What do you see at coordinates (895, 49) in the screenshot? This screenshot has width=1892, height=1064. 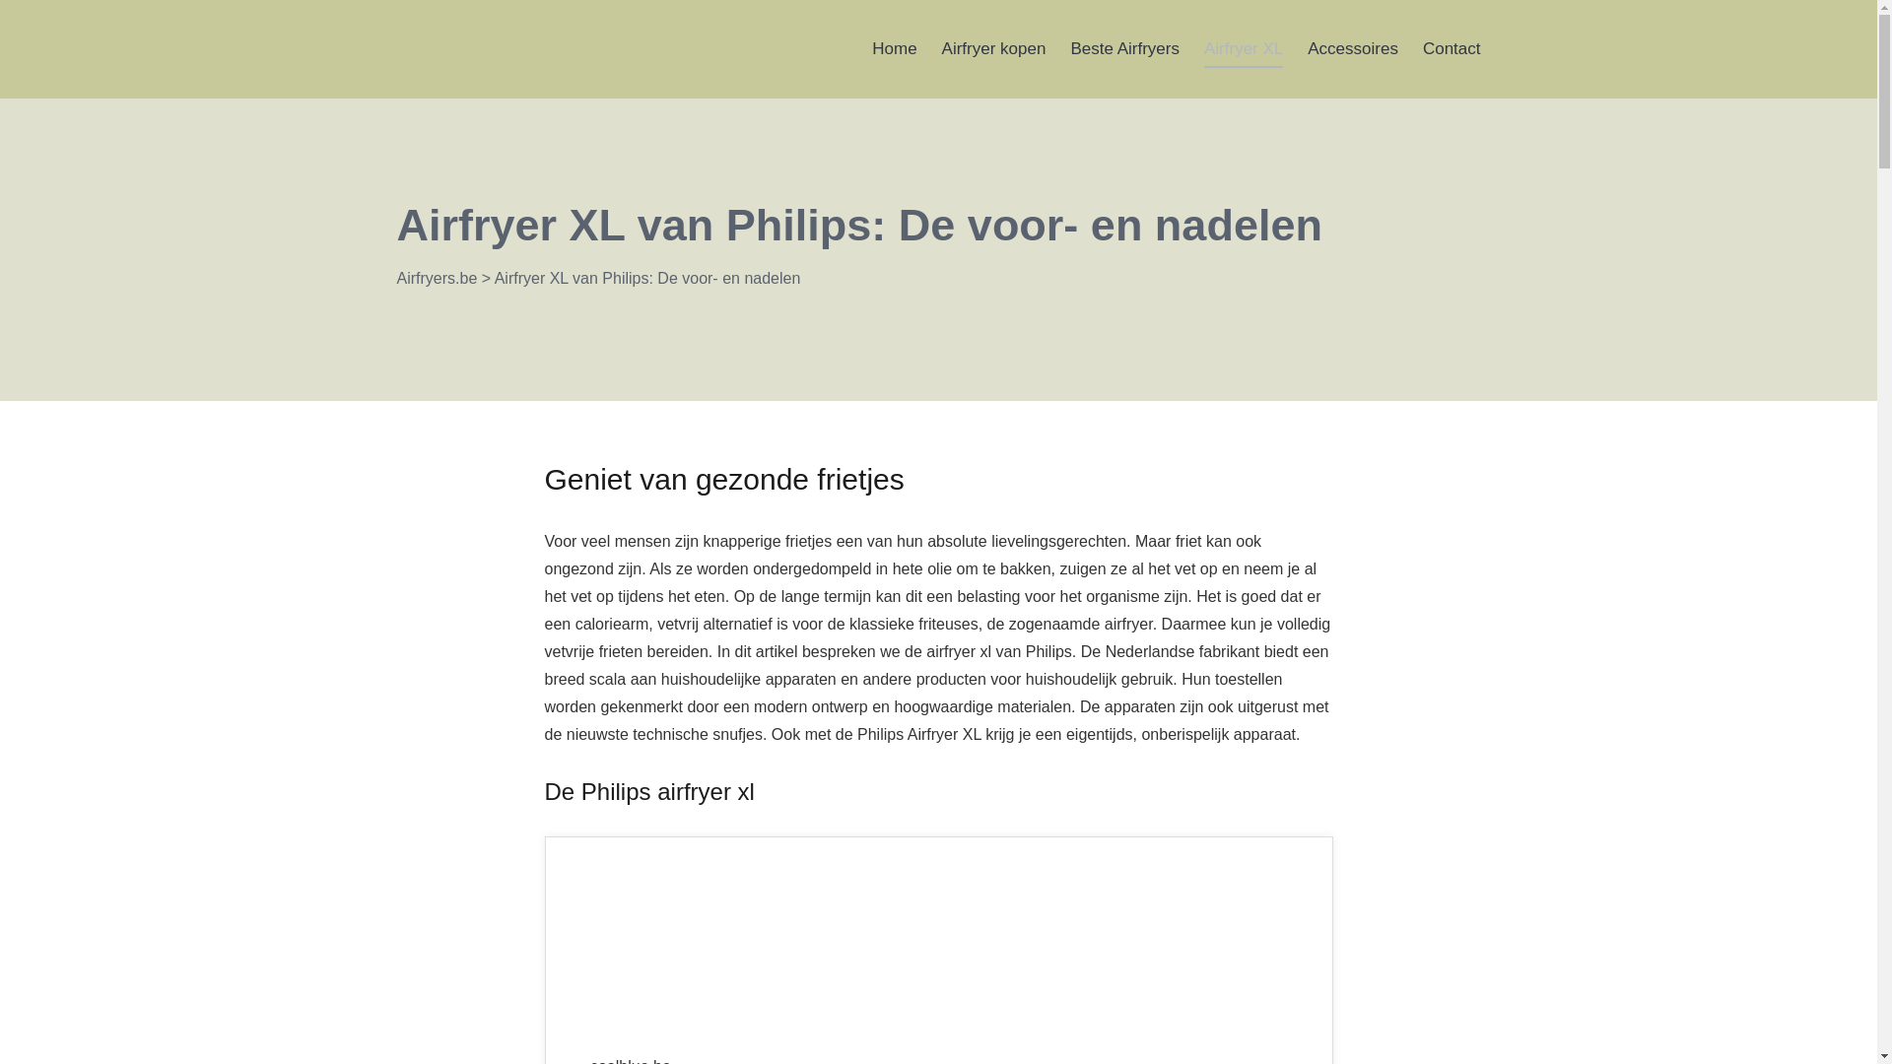 I see `Home` at bounding box center [895, 49].